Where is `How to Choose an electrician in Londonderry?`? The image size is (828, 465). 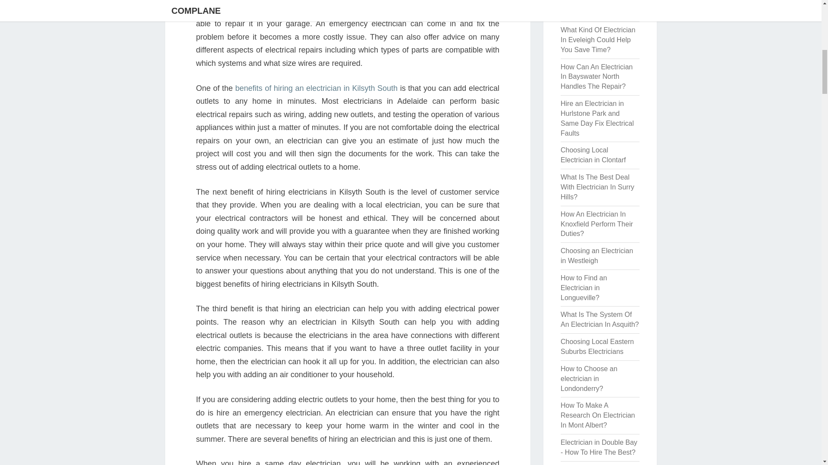
How to Choose an electrician in Londonderry? is located at coordinates (589, 378).